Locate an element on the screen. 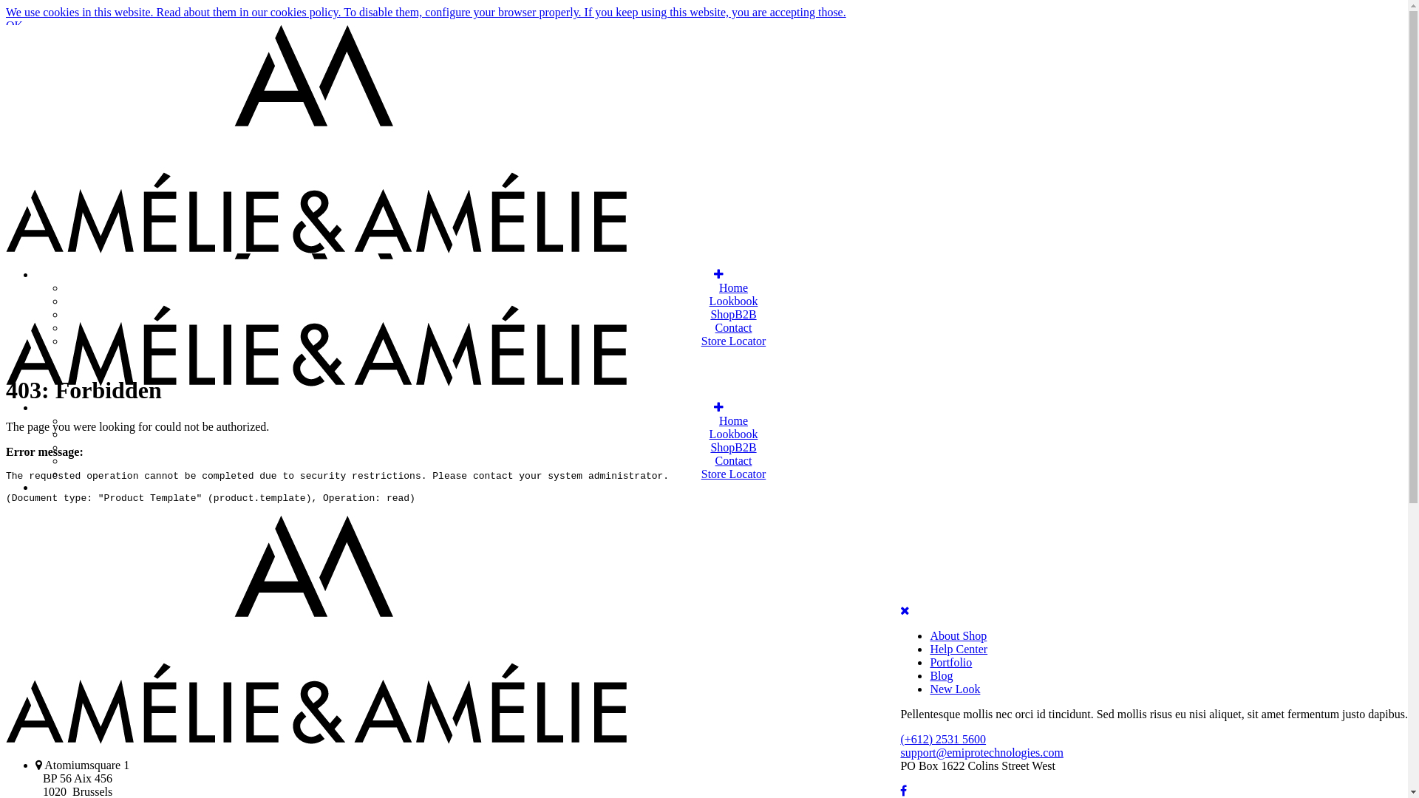 This screenshot has width=1419, height=798. Nederlands (BE) is located at coordinates (209, 121).